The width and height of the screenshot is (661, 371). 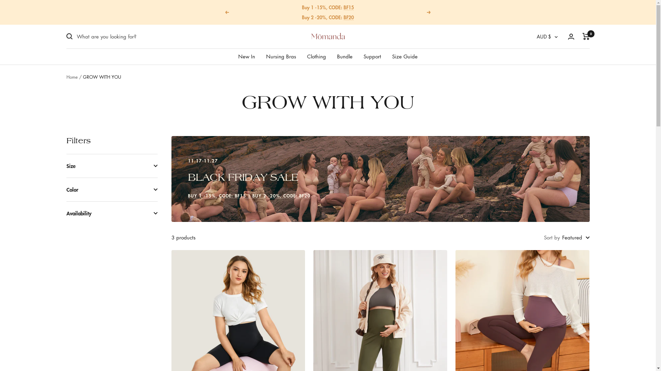 I want to click on Clothing, so click(x=317, y=56).